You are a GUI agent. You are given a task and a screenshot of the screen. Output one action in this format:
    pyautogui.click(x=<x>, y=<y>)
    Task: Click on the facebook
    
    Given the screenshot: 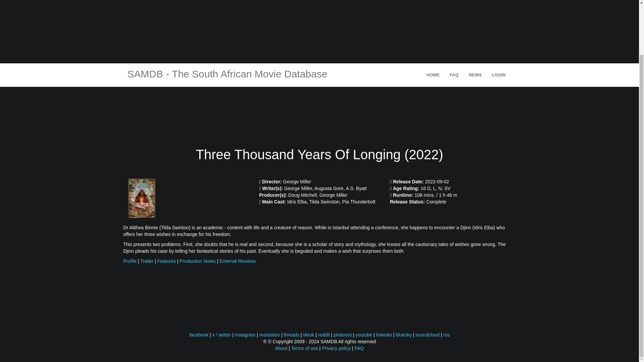 What is the action you would take?
    pyautogui.click(x=199, y=335)
    